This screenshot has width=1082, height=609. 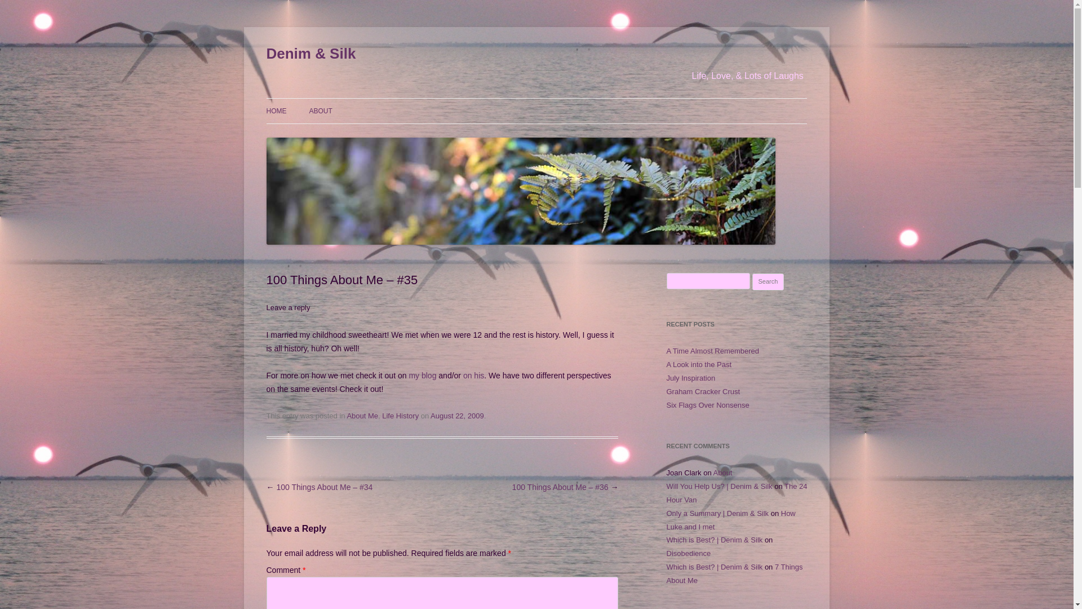 I want to click on The 24 Hour Van, so click(x=737, y=493).